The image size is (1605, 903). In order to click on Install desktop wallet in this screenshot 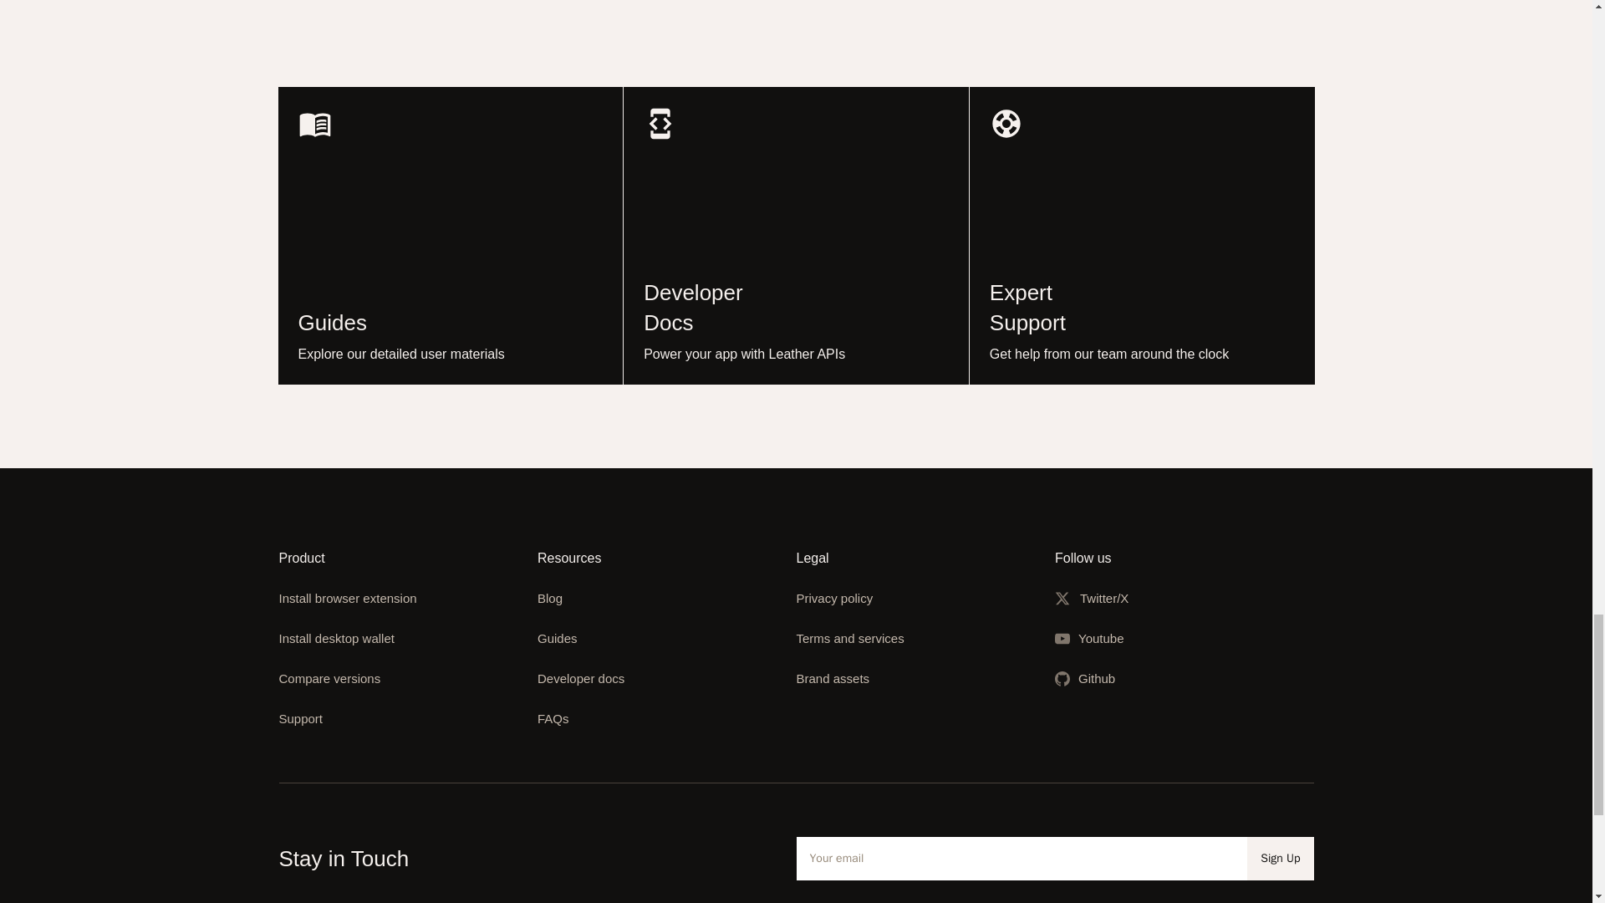, I will do `click(301, 719)`.